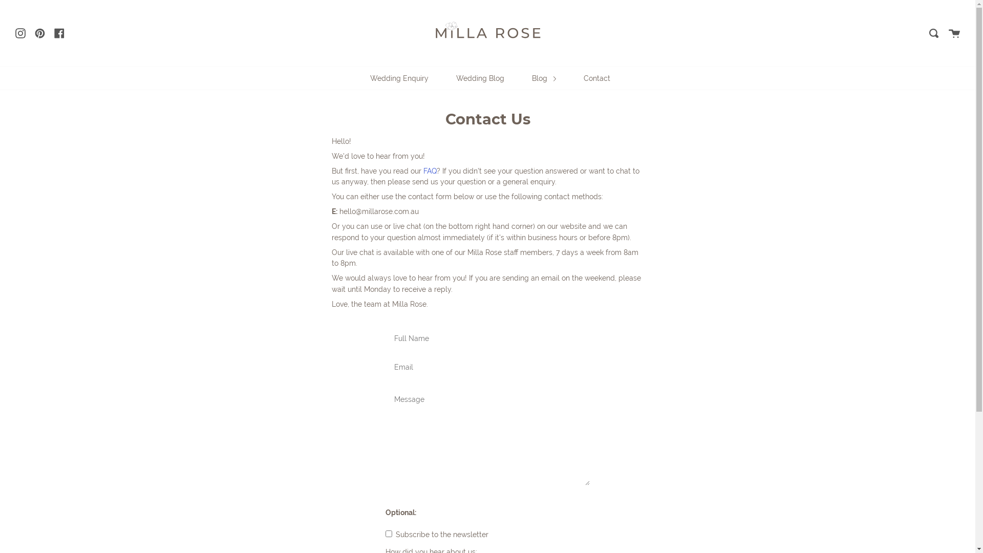 Image resolution: width=983 pixels, height=553 pixels. Describe the element at coordinates (544, 78) in the screenshot. I see `Blog` at that location.